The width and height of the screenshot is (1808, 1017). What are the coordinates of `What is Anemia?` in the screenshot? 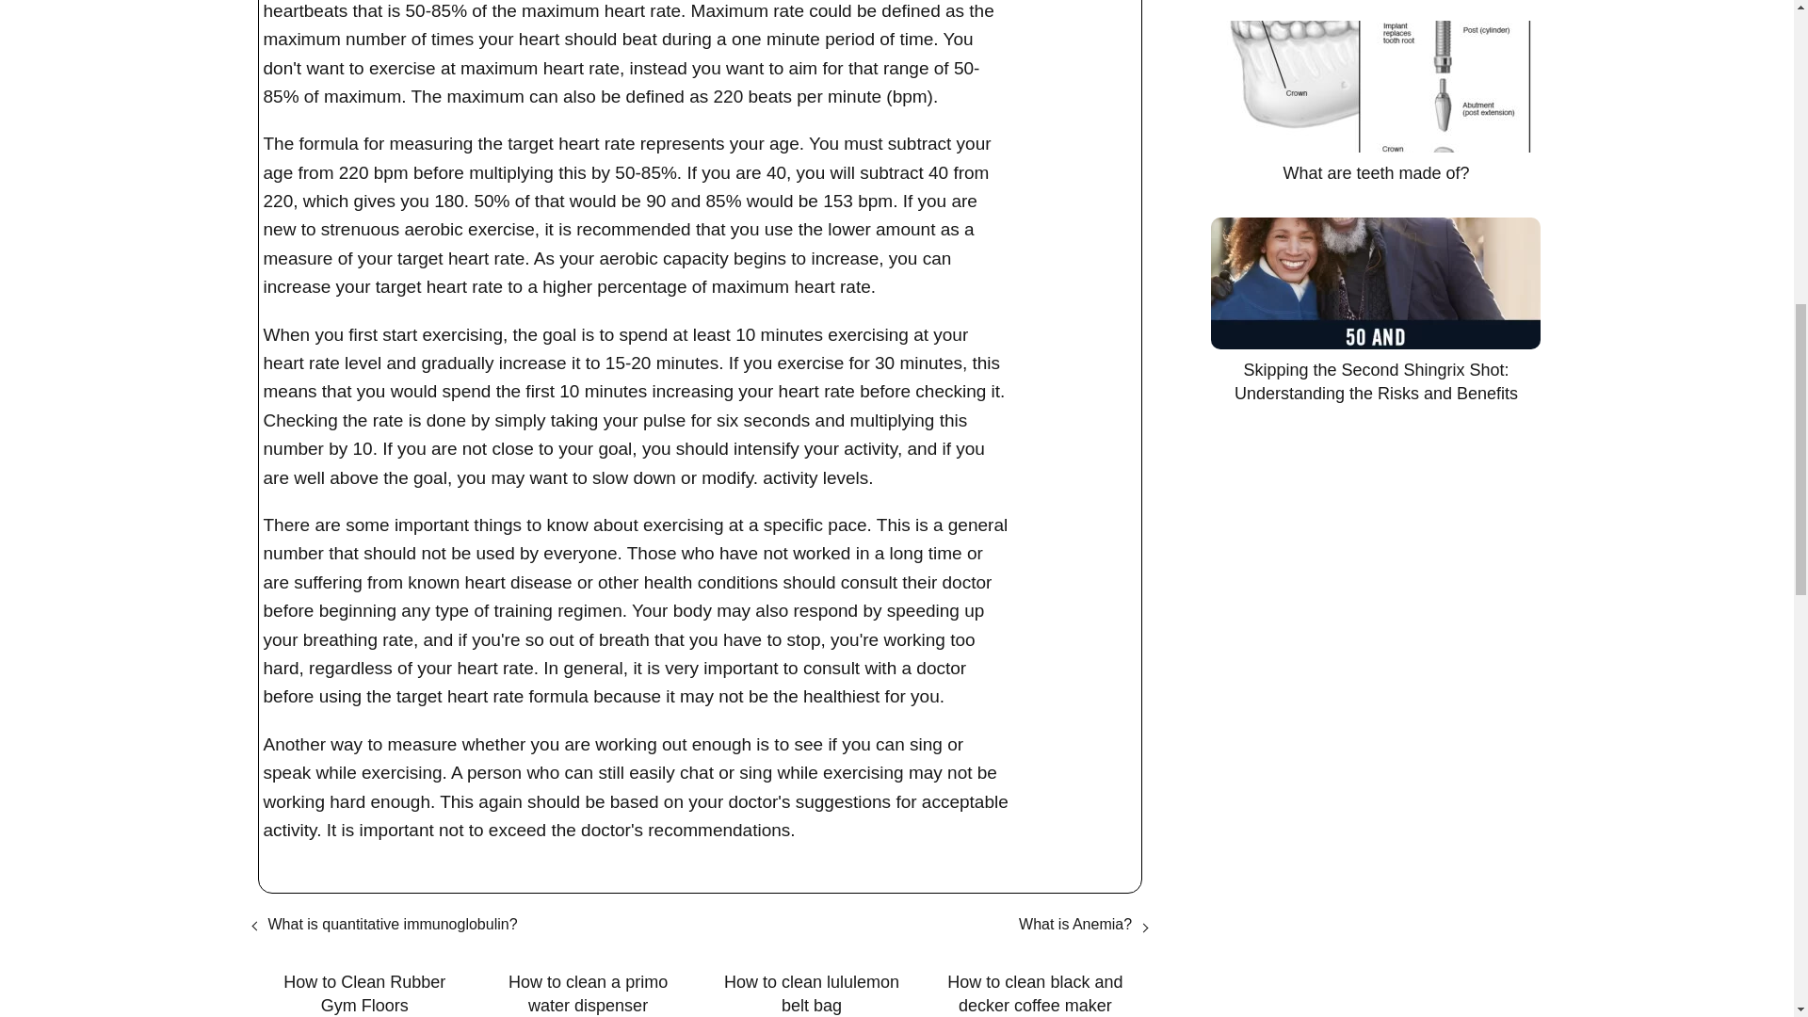 It's located at (1075, 925).